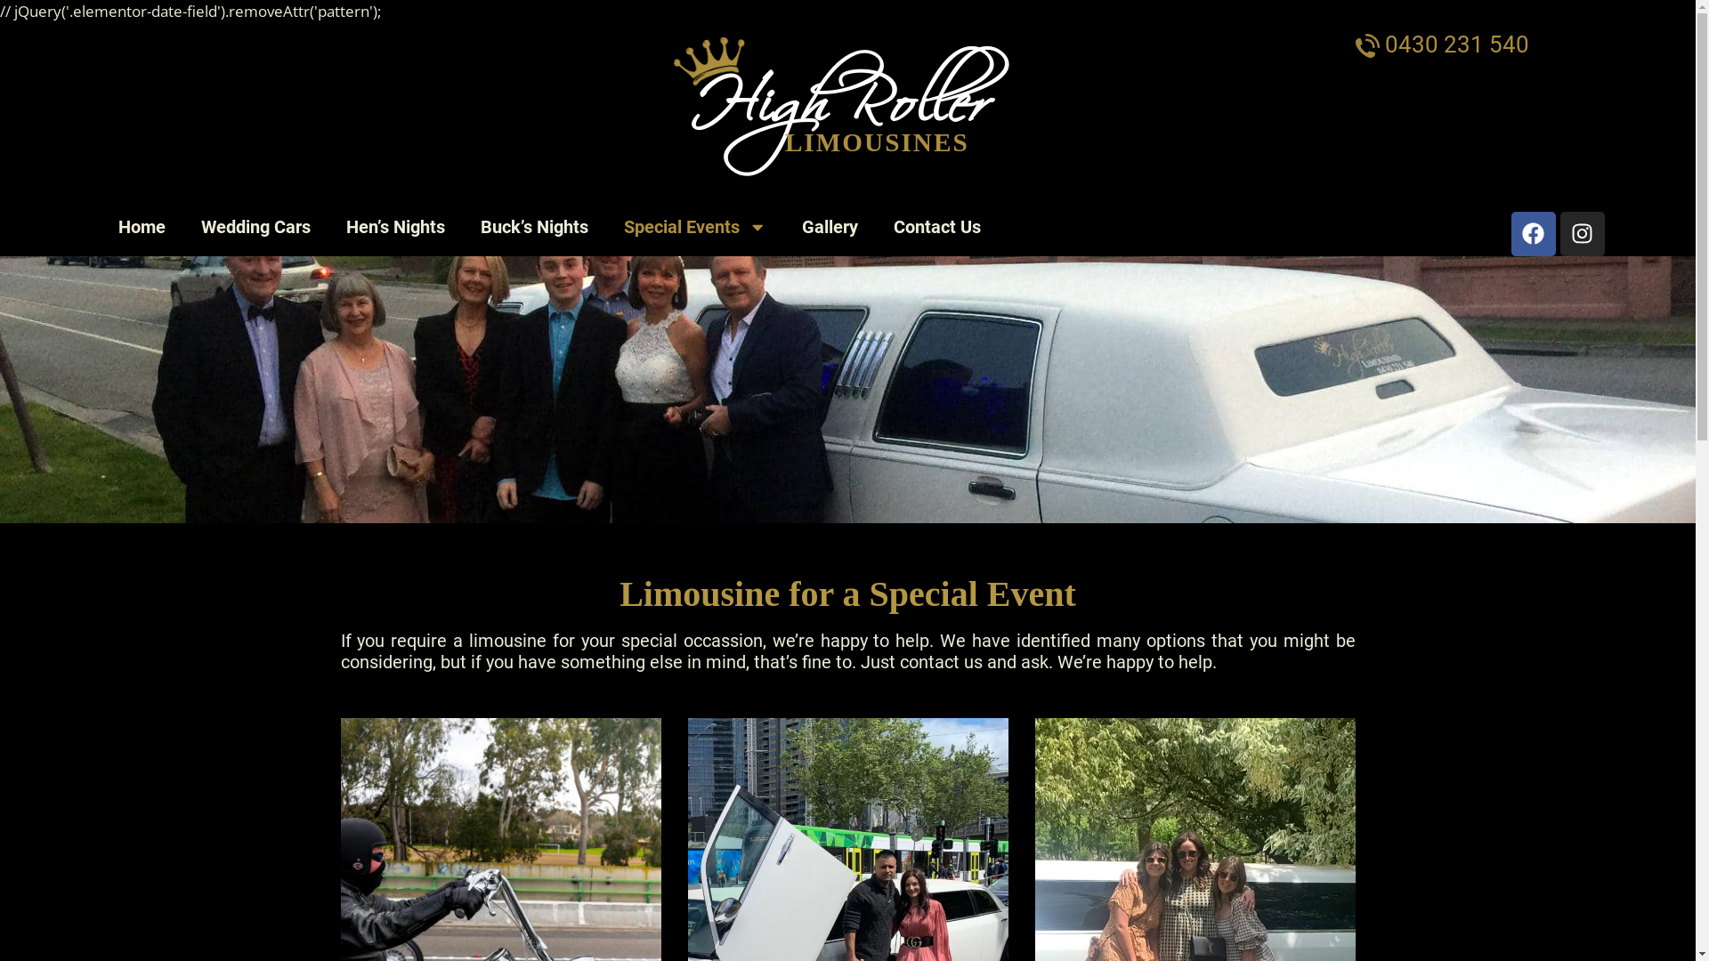 Image resolution: width=1709 pixels, height=961 pixels. I want to click on High Roller
LIMOUSINES, so click(840, 146).